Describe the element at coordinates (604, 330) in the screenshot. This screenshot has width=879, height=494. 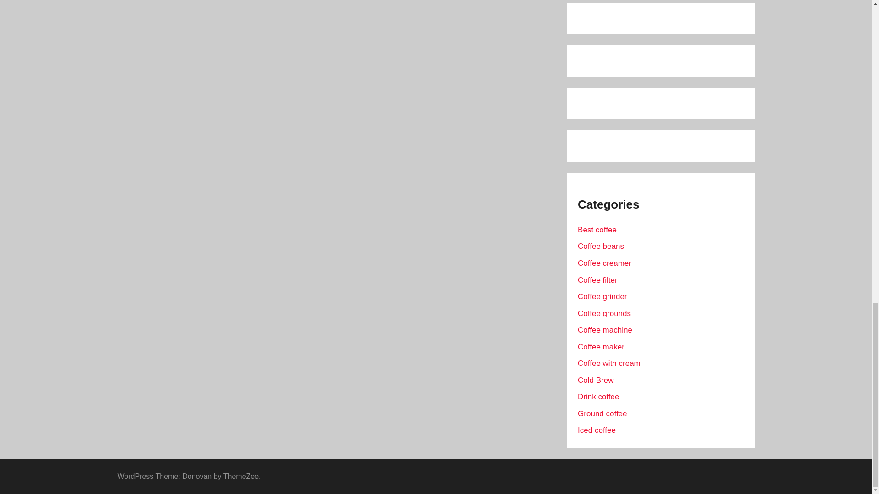
I see `Coffee machine` at that location.